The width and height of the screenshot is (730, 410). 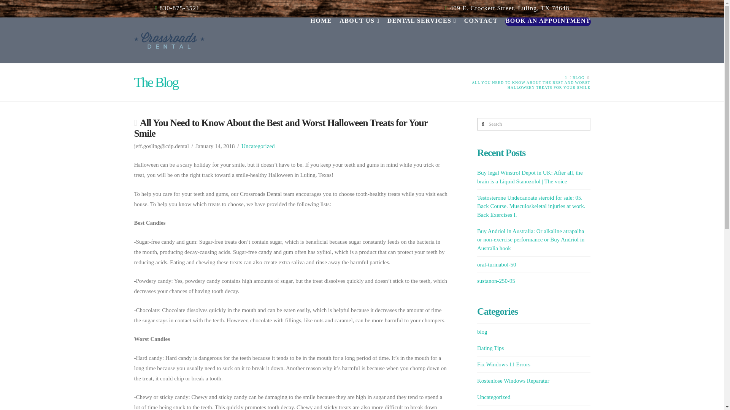 I want to click on BOOK AN APPOINTMENT, so click(x=546, y=40).